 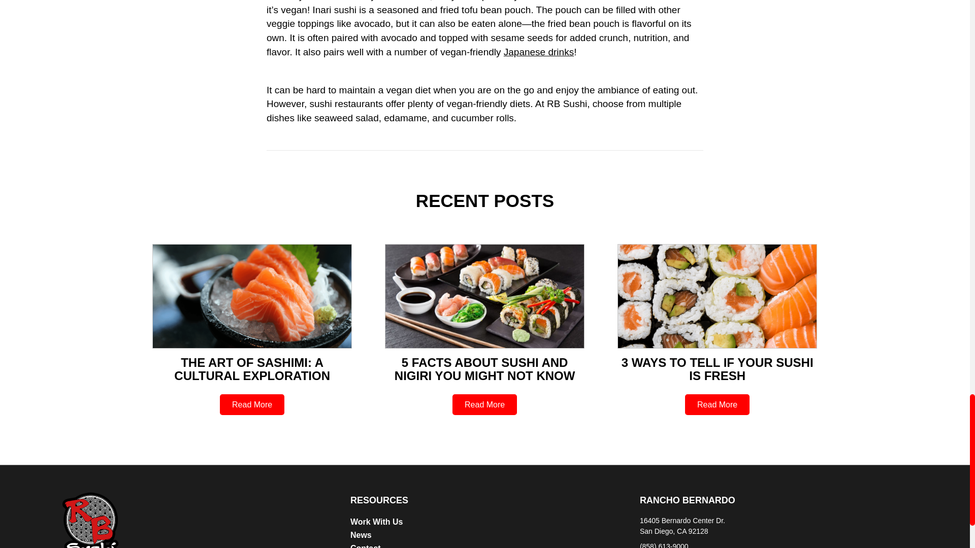 What do you see at coordinates (717, 368) in the screenshot?
I see `3 WAYS TO TELL IF YOUR SUSHI IS FRESH` at bounding box center [717, 368].